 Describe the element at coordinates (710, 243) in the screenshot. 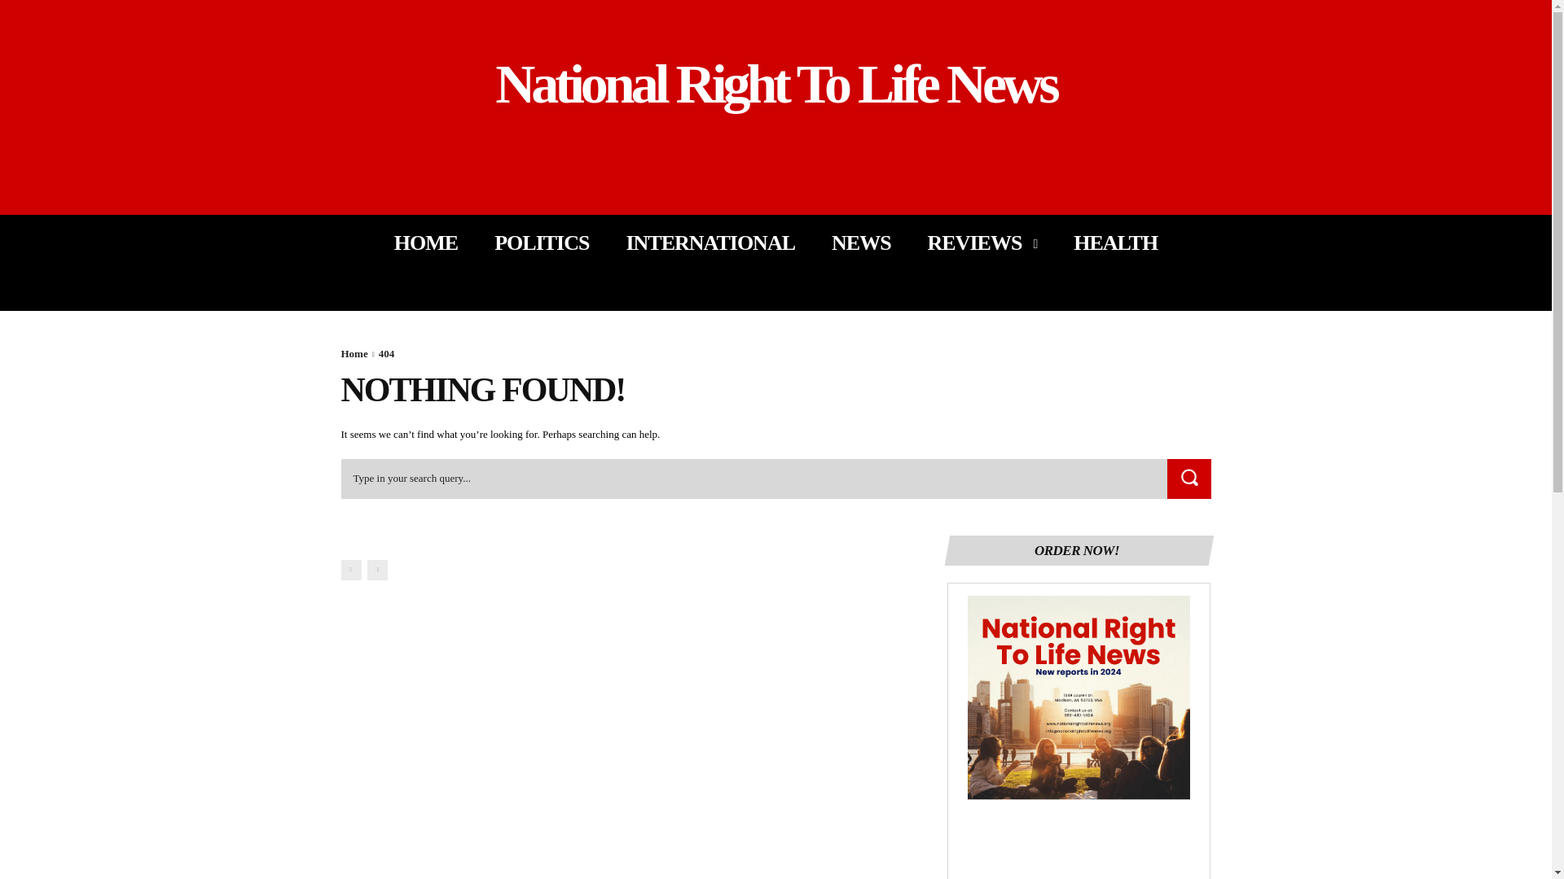

I see `INTERNATIONAL` at that location.